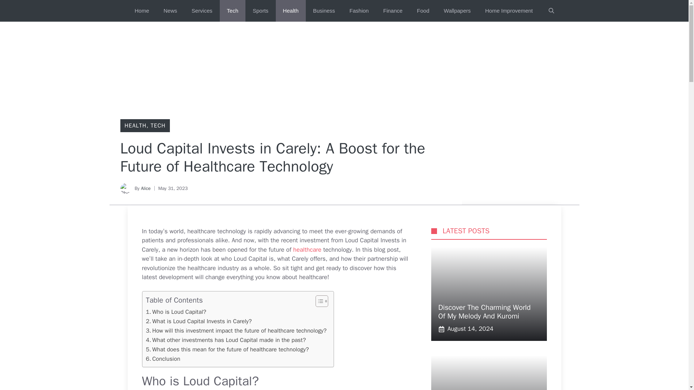  I want to click on Sports, so click(260, 11).